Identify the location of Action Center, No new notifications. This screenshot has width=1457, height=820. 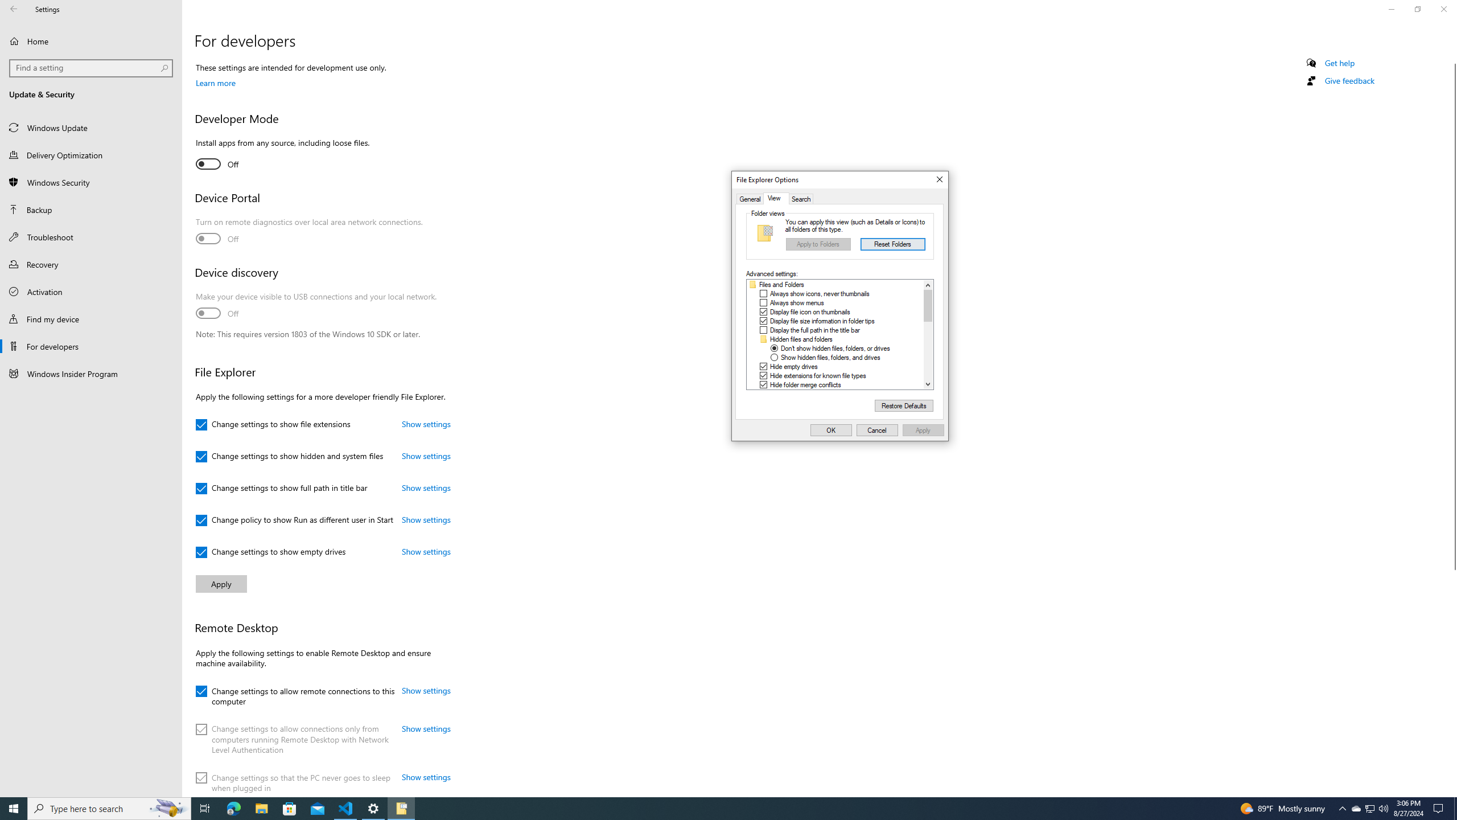
(1440, 809).